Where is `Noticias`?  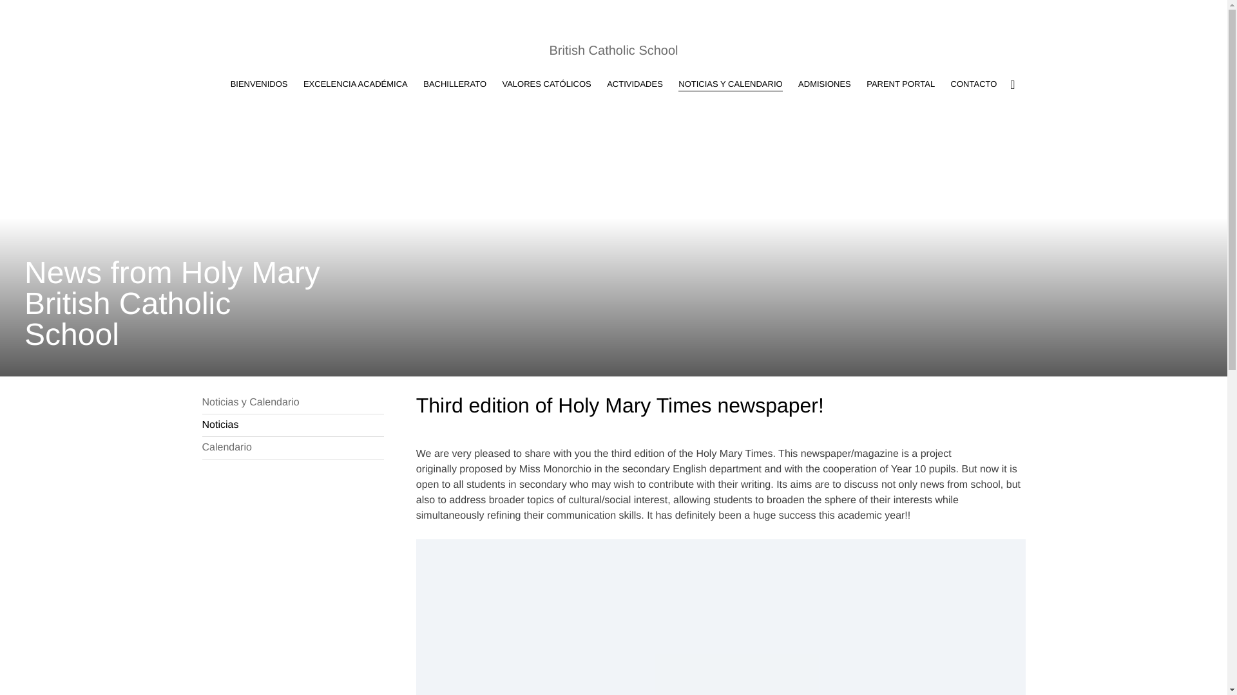
Noticias is located at coordinates (292, 425).